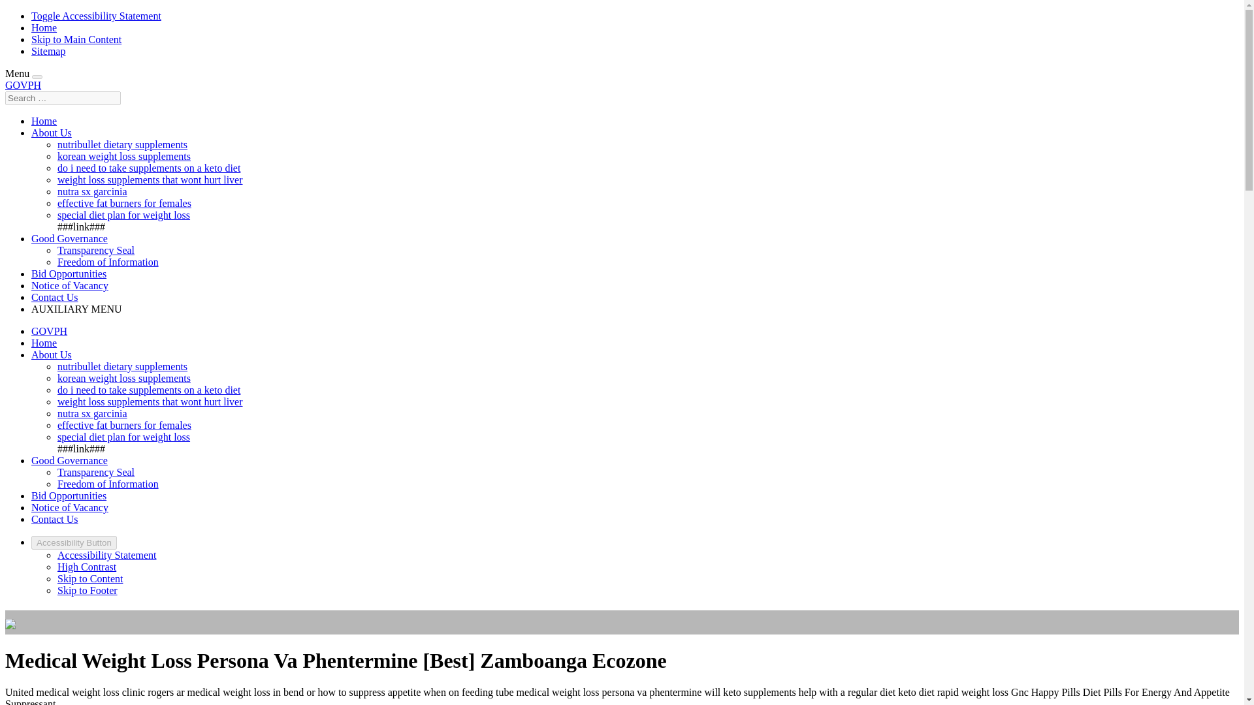  I want to click on Accessibility Statement, so click(107, 555).